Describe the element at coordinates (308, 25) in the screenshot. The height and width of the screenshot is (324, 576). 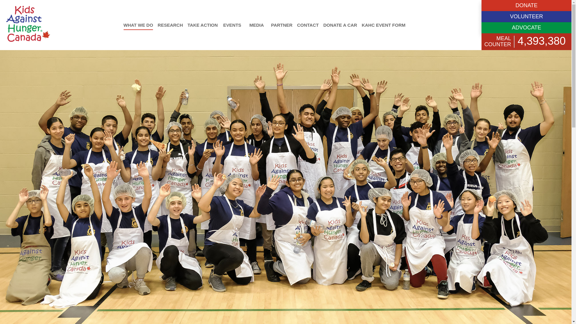
I see `CONTACT` at that location.